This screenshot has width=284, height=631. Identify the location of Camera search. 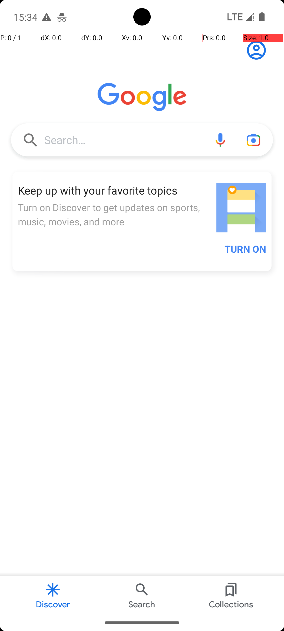
(253, 140).